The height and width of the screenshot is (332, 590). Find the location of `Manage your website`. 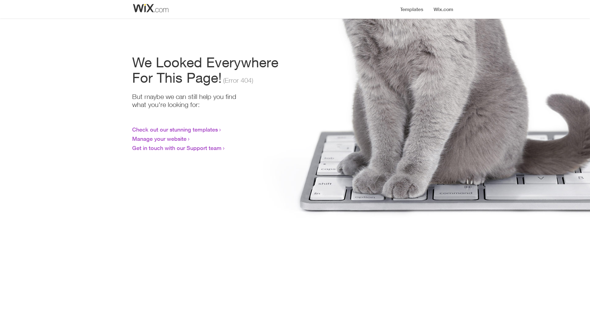

Manage your website is located at coordinates (159, 139).